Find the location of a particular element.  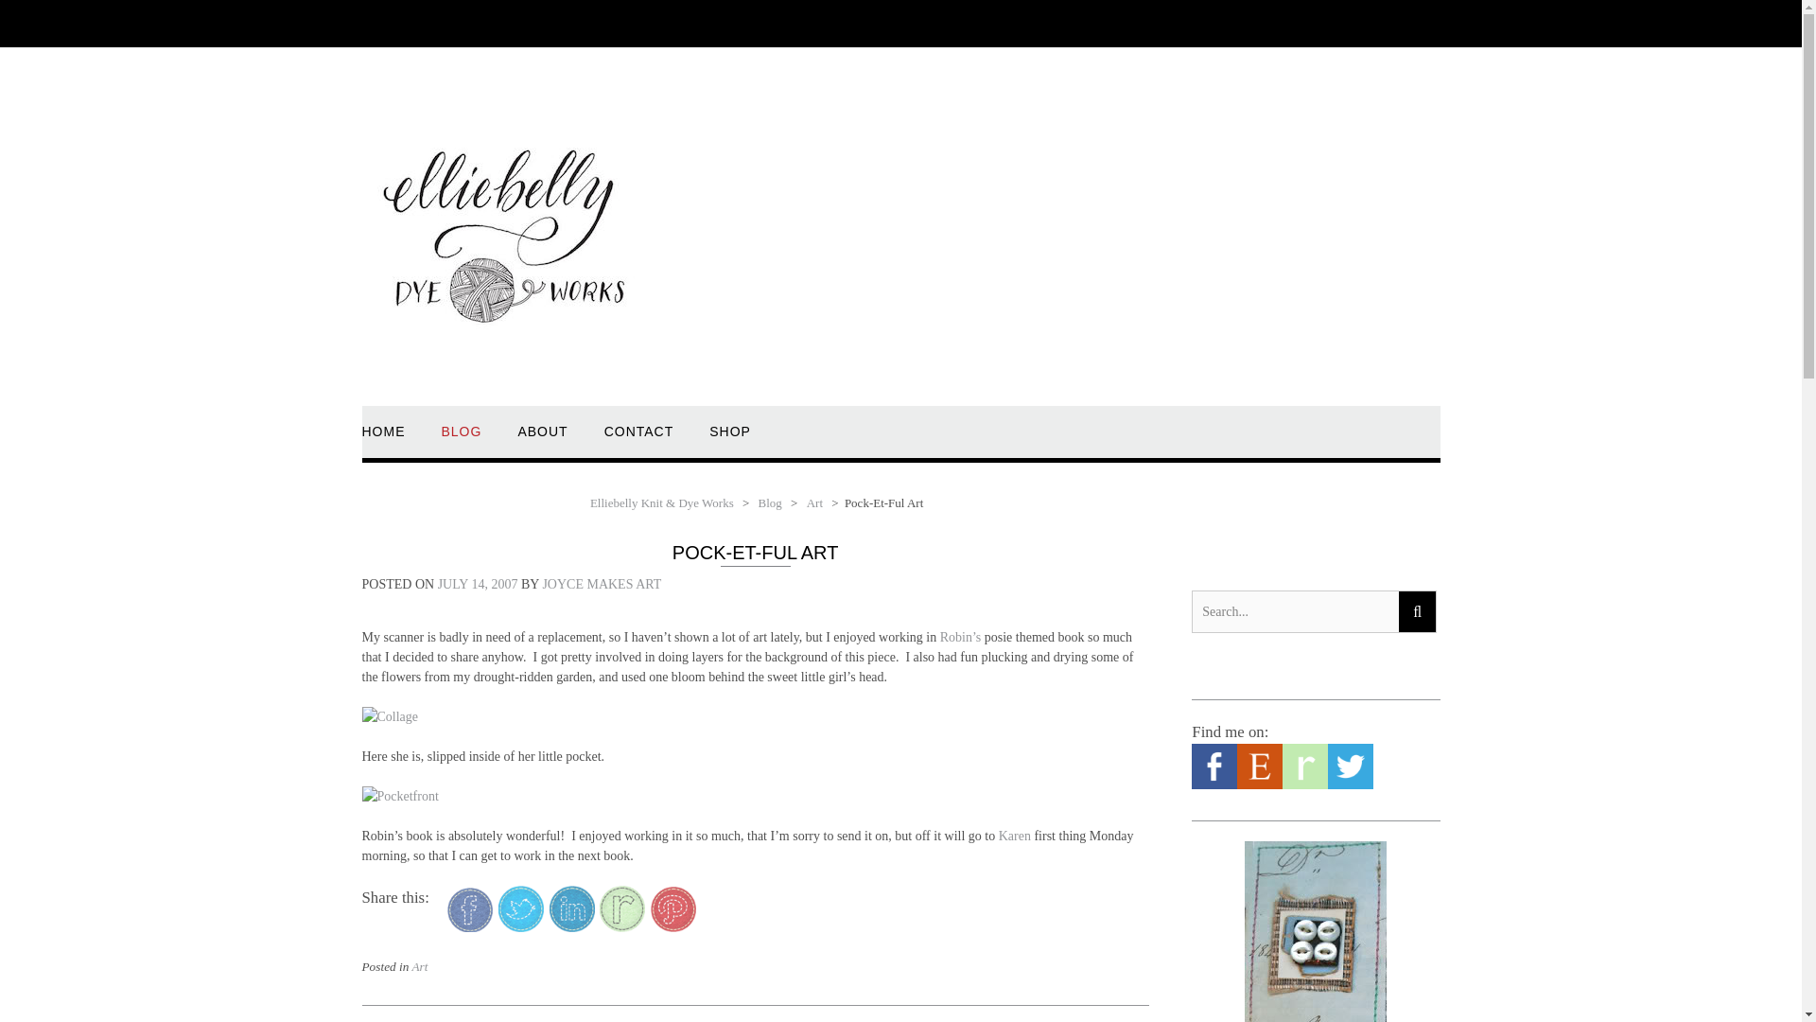

Search for: is located at coordinates (1294, 611).